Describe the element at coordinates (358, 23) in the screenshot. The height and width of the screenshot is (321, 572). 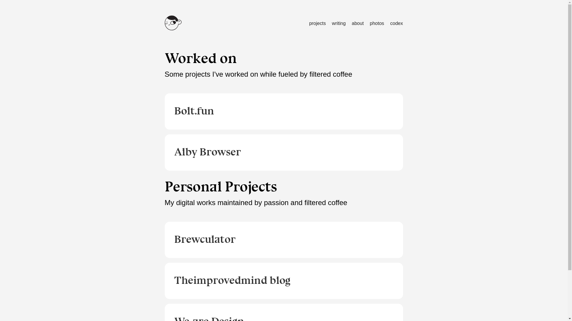
I see `about` at that location.